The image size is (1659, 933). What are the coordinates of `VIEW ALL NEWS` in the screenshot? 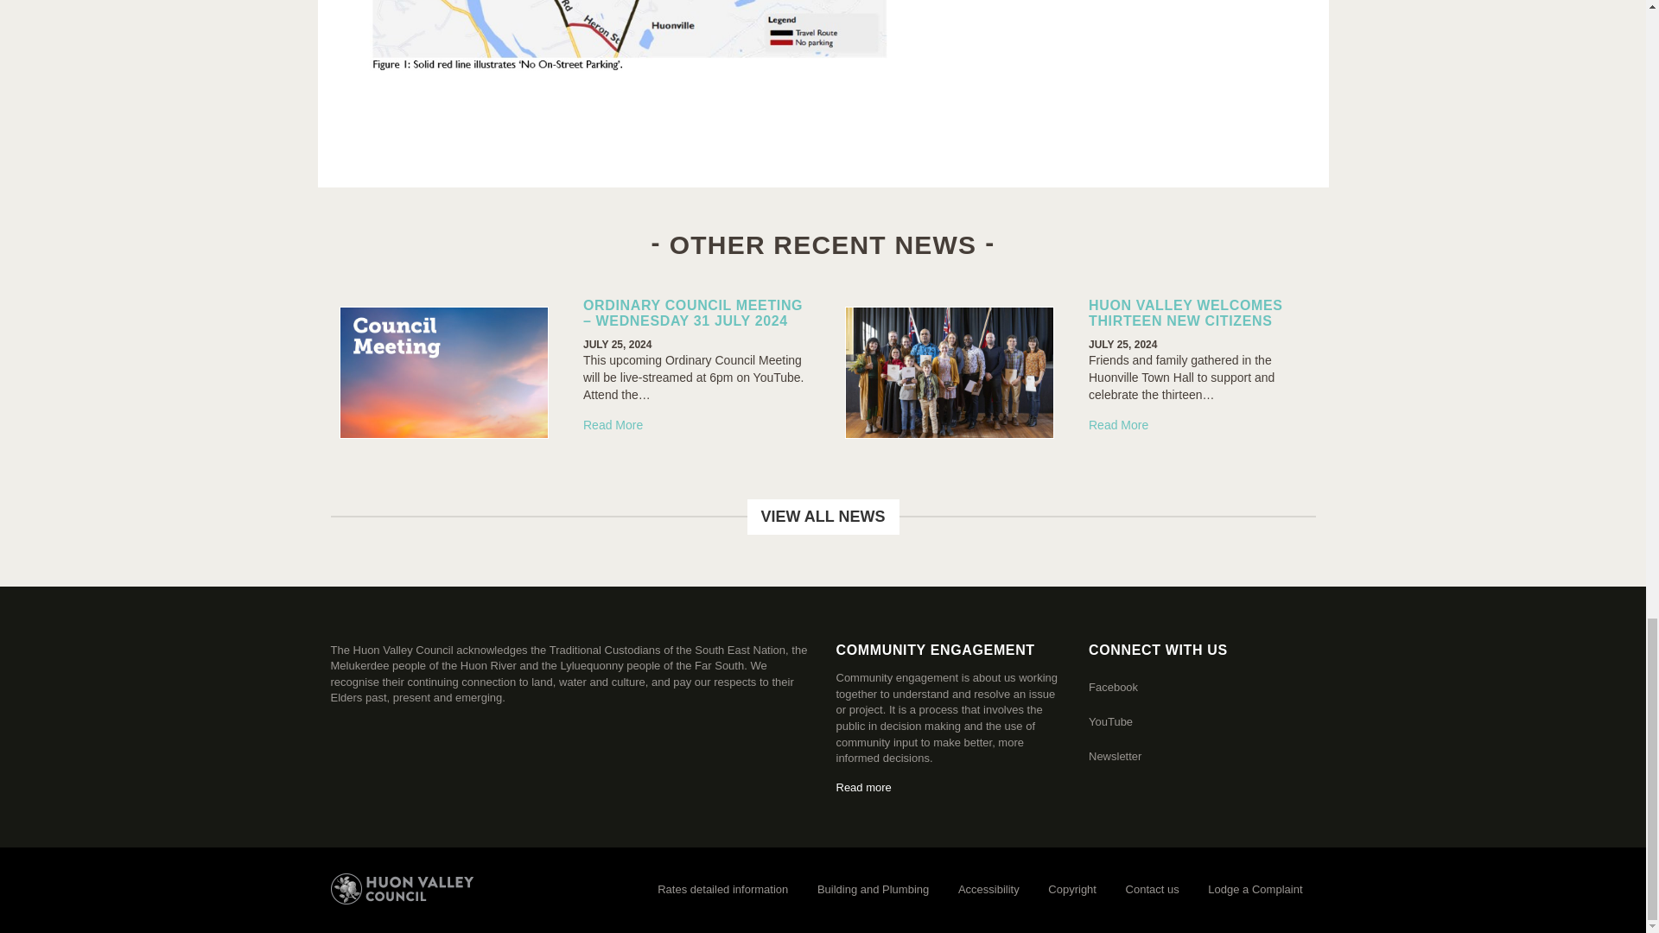 It's located at (823, 517).